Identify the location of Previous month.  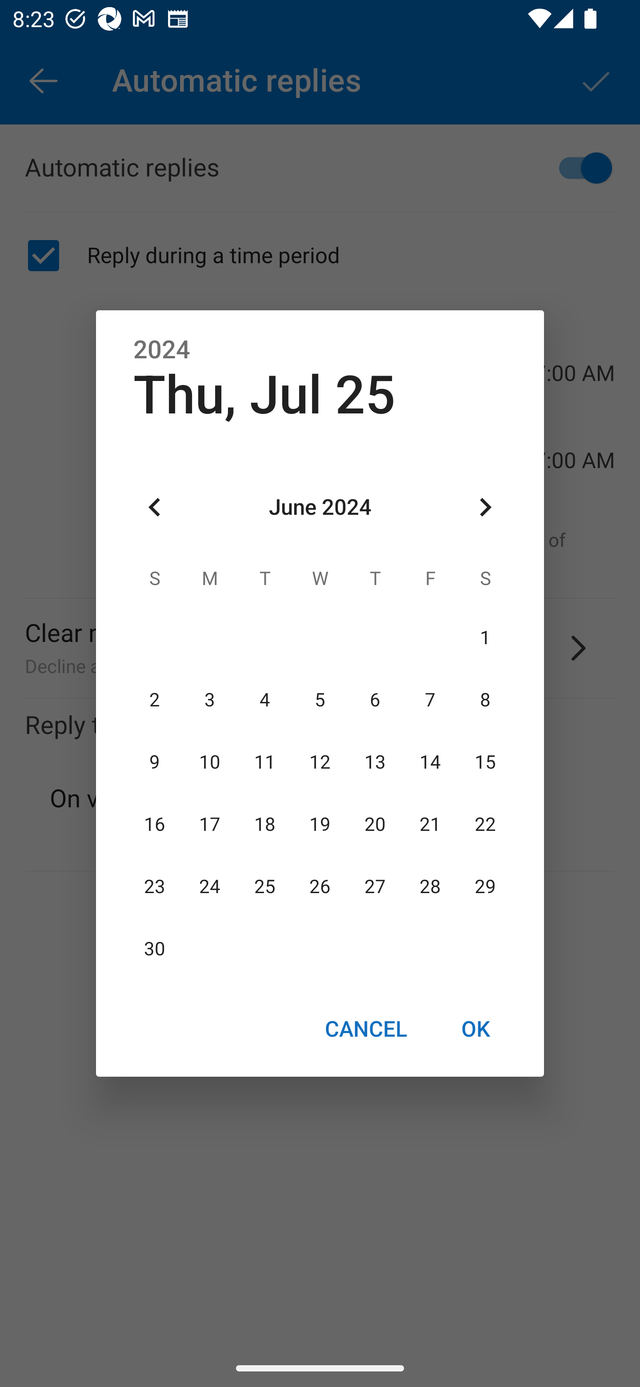
(155, 508).